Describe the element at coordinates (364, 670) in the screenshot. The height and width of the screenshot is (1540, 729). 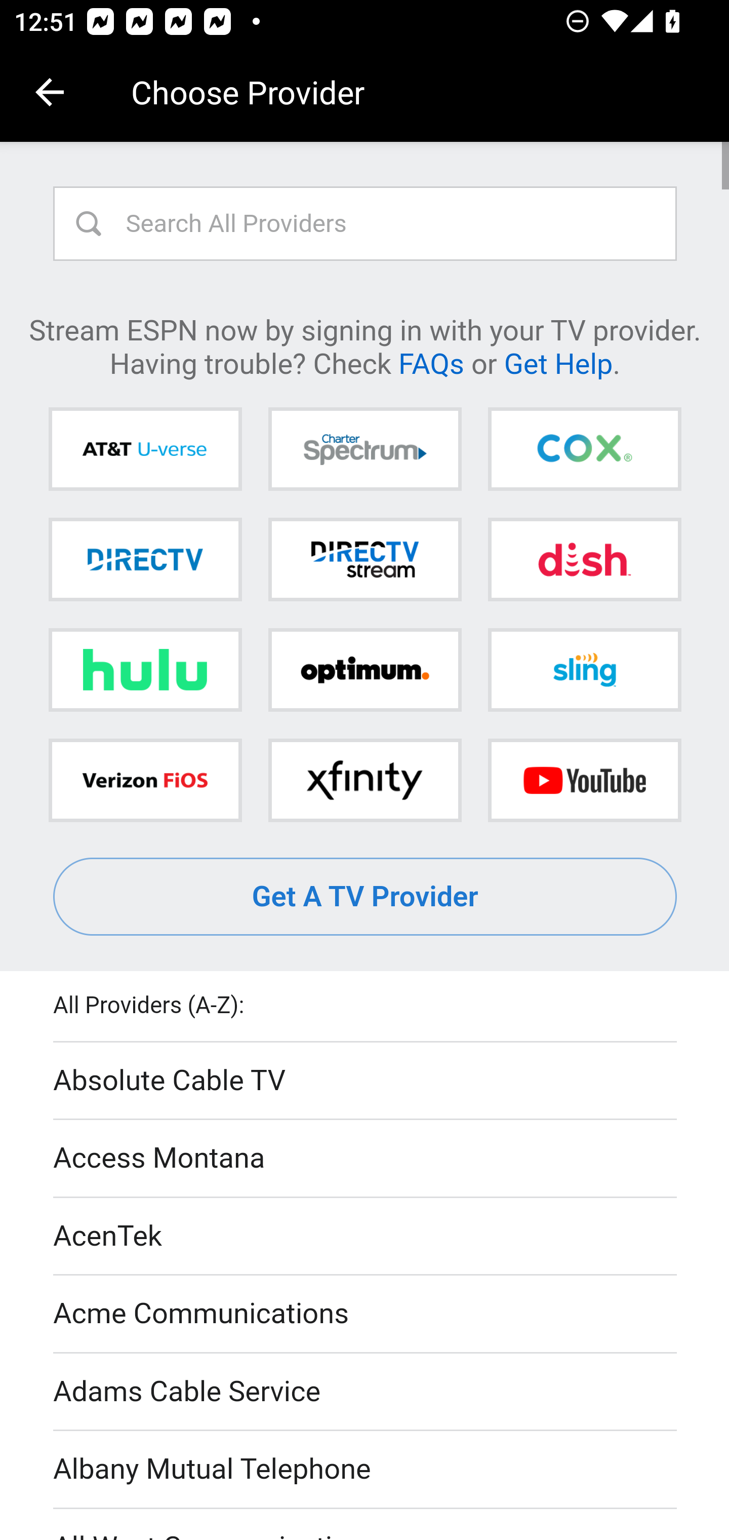
I see `Optimum` at that location.